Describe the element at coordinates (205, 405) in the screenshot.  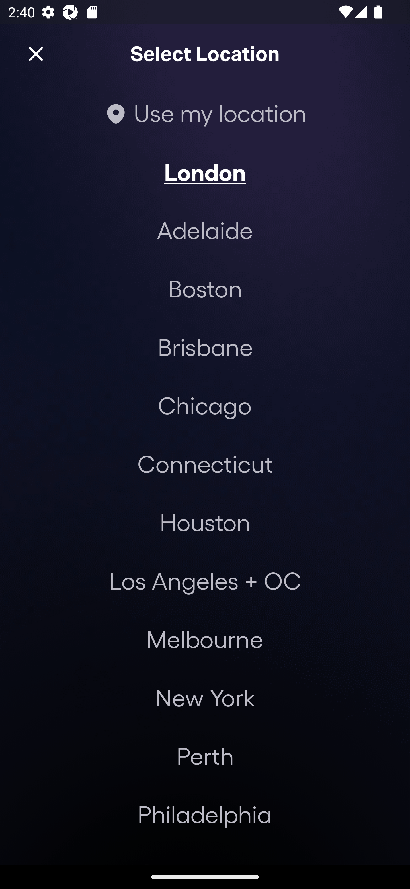
I see `Chicago` at that location.